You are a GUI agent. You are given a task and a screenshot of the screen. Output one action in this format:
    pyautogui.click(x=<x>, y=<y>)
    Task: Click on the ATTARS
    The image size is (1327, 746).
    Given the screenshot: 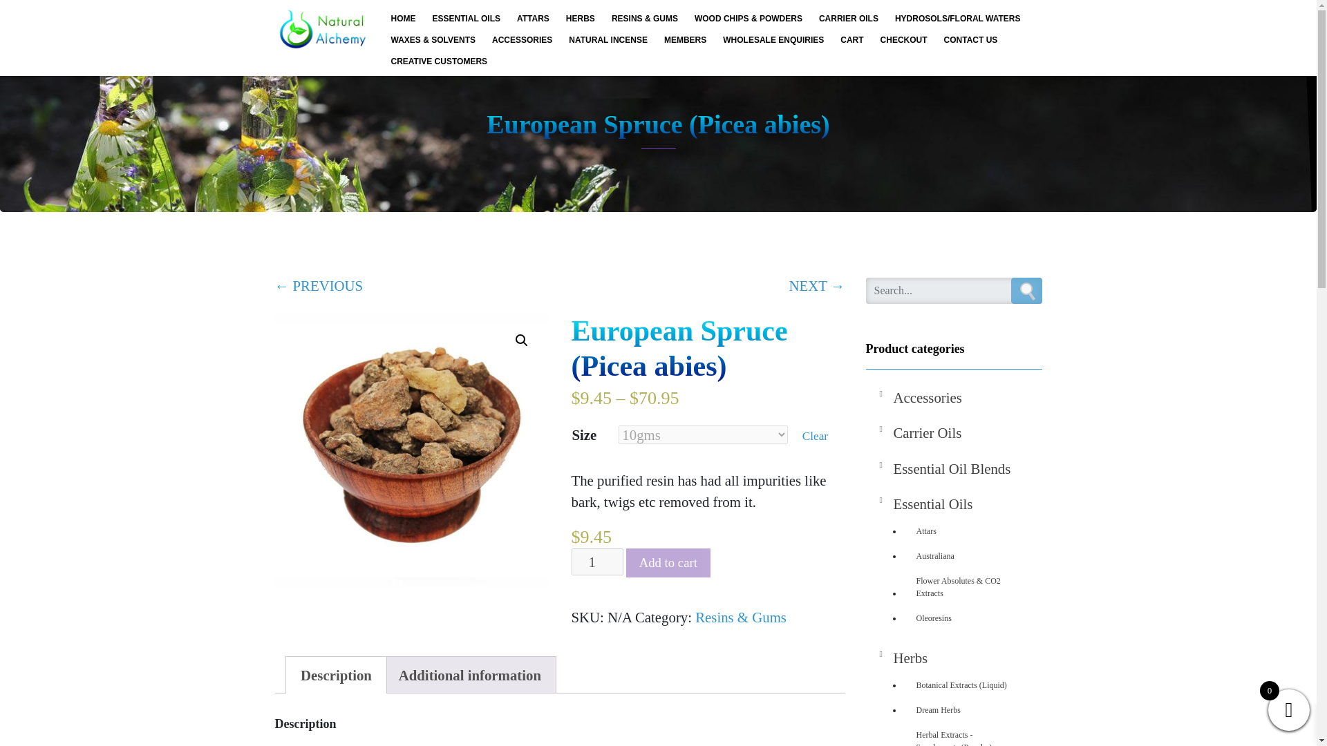 What is the action you would take?
    pyautogui.click(x=532, y=18)
    